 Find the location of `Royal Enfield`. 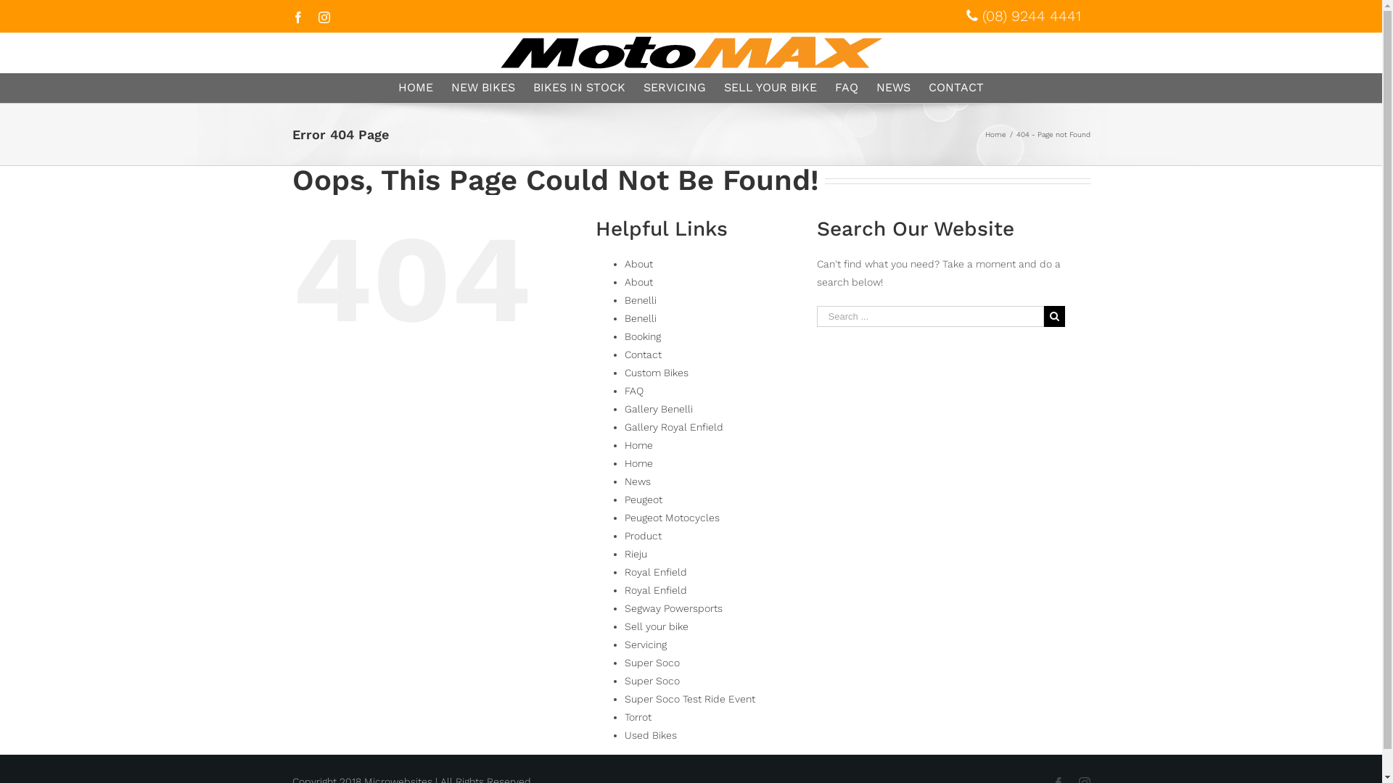

Royal Enfield is located at coordinates (656, 572).